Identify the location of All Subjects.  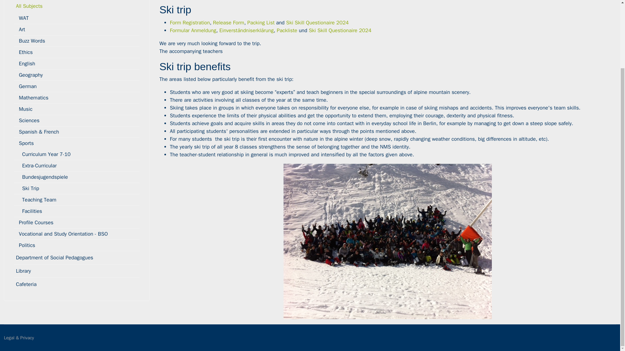
(76, 6).